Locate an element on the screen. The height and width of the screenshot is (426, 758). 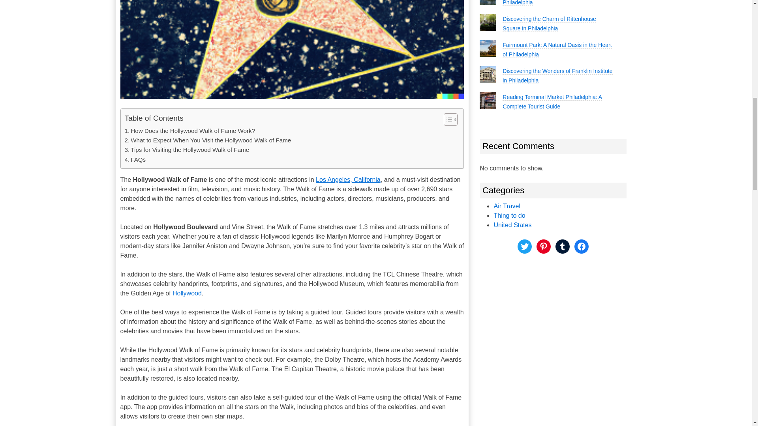
FAQs is located at coordinates (135, 159).